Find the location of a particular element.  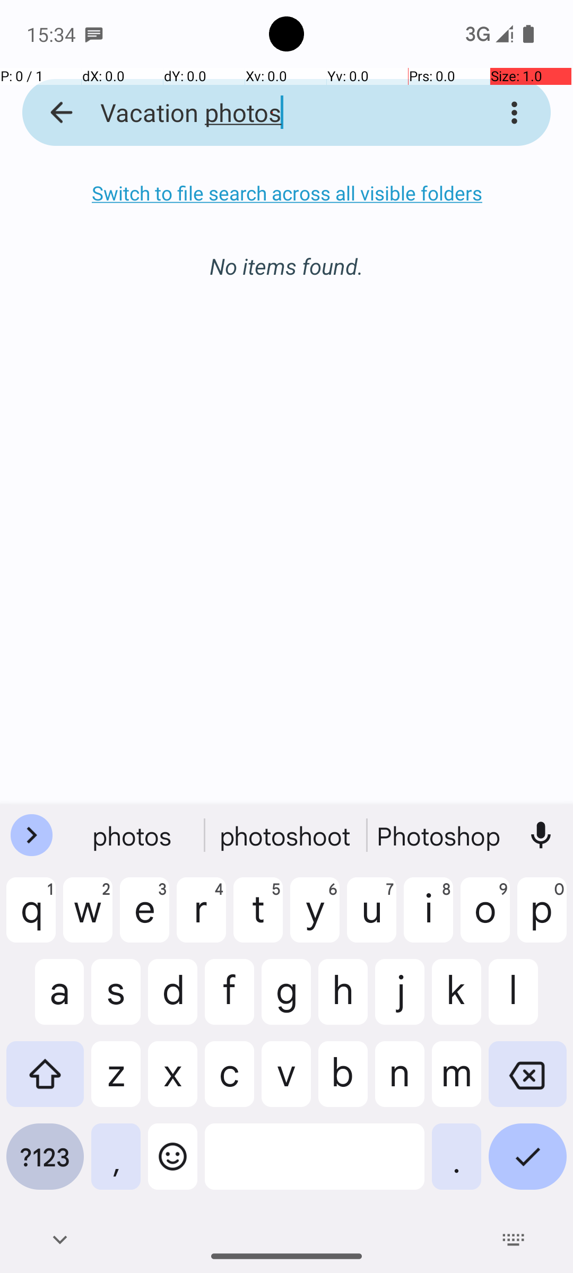

Voice input is located at coordinates (541, 835).